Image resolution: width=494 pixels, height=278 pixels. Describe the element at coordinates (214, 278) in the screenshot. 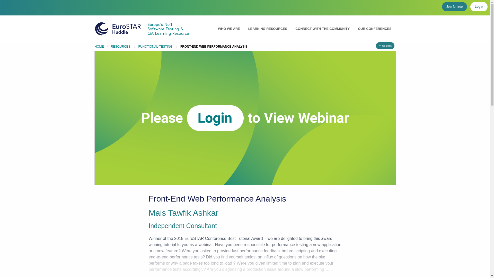

I see `register` at that location.